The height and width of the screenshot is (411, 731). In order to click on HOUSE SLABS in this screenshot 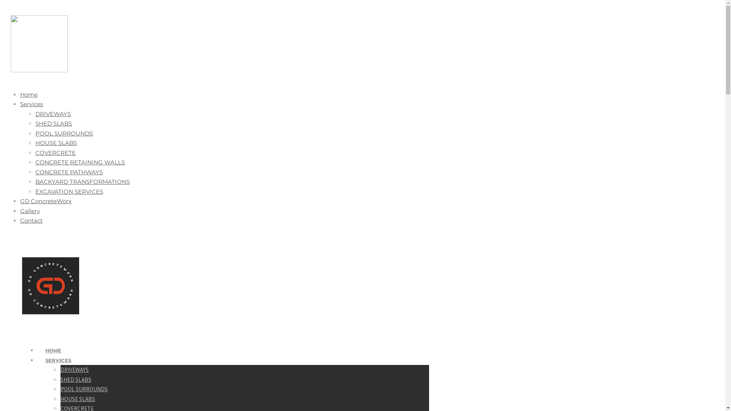, I will do `click(78, 399)`.